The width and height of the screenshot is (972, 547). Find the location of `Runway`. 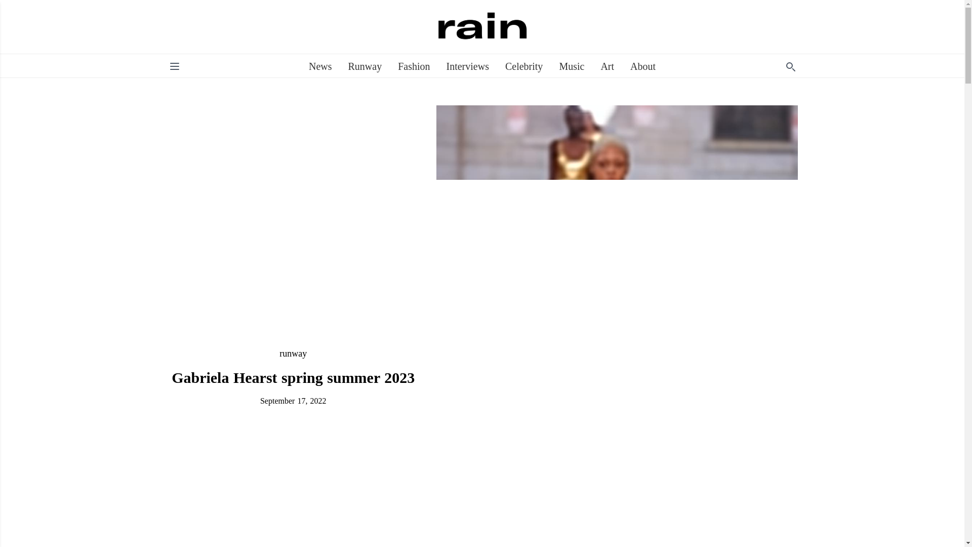

Runway is located at coordinates (364, 66).